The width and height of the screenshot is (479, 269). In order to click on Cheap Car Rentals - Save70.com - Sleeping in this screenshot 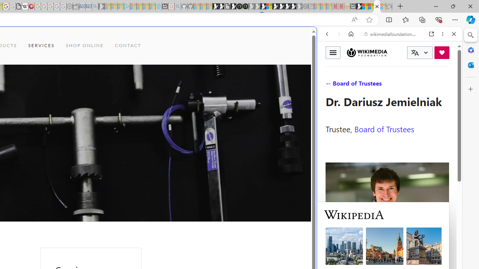, I will do `click(88, 7)`.